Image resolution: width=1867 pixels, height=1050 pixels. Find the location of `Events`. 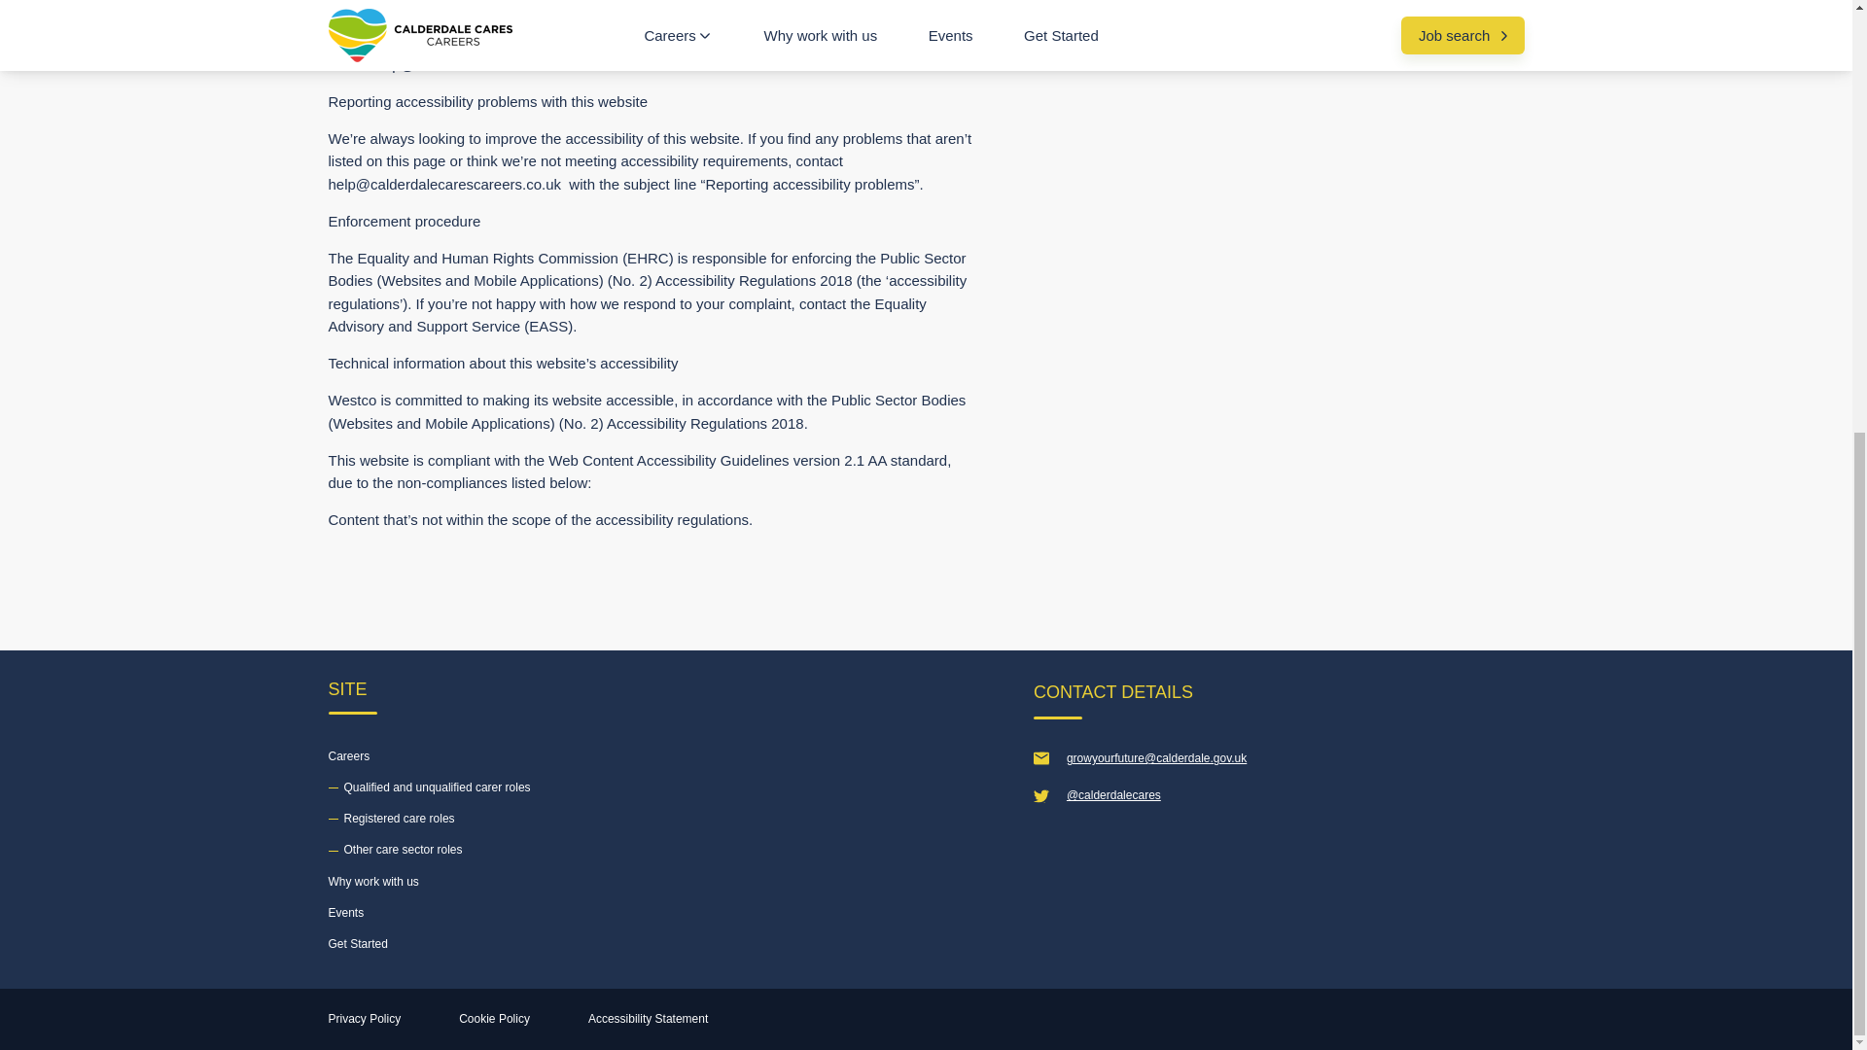

Events is located at coordinates (346, 912).